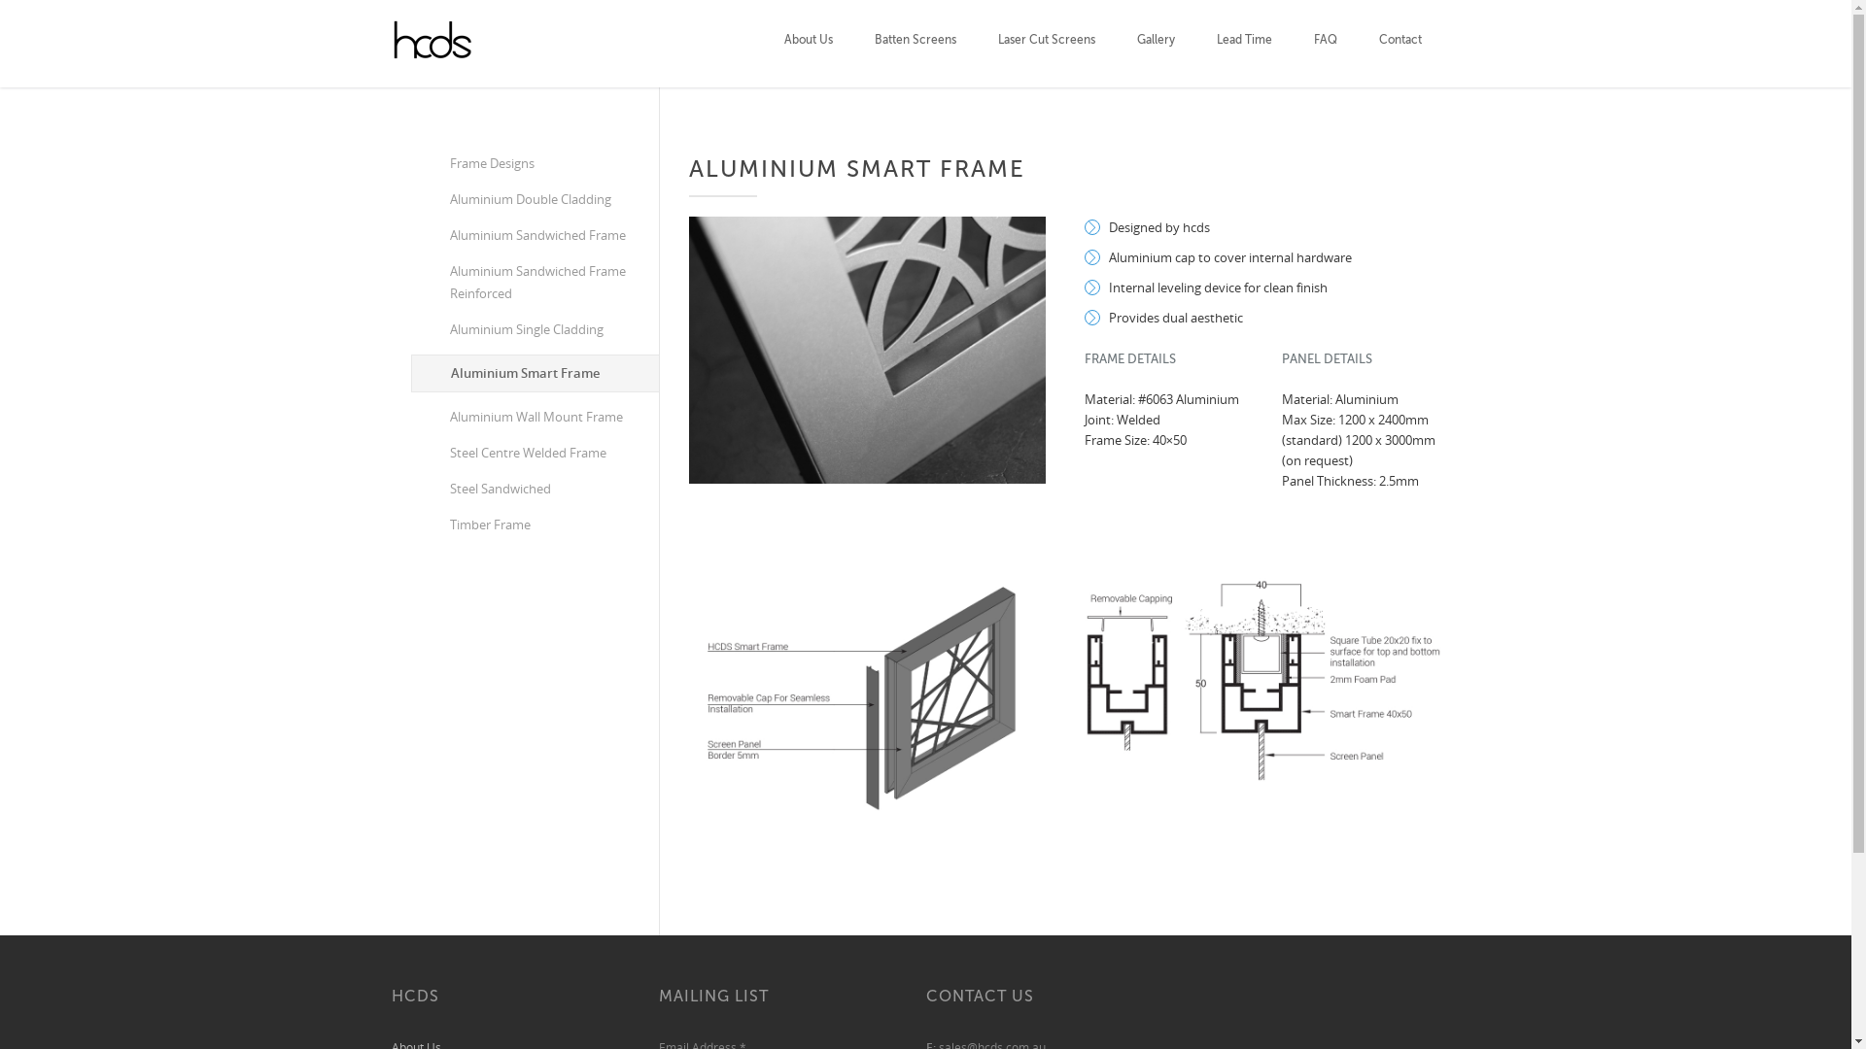  I want to click on Aluminium Single Cladding, so click(535, 330).